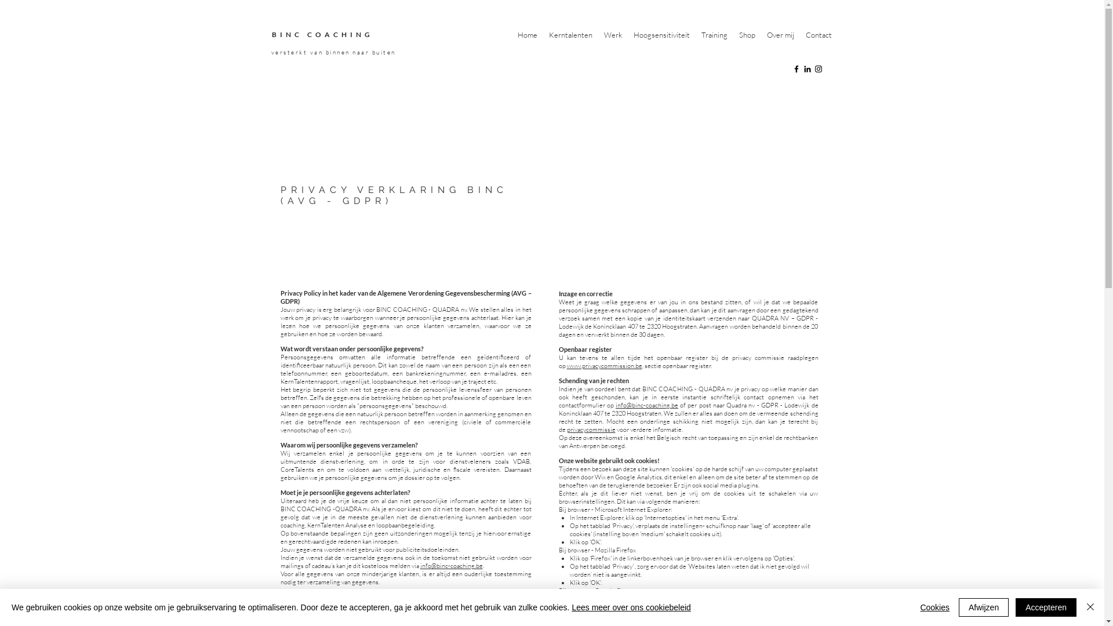 The height and width of the screenshot is (626, 1113). What do you see at coordinates (631, 607) in the screenshot?
I see `Lees meer over ons cookiebeleid` at bounding box center [631, 607].